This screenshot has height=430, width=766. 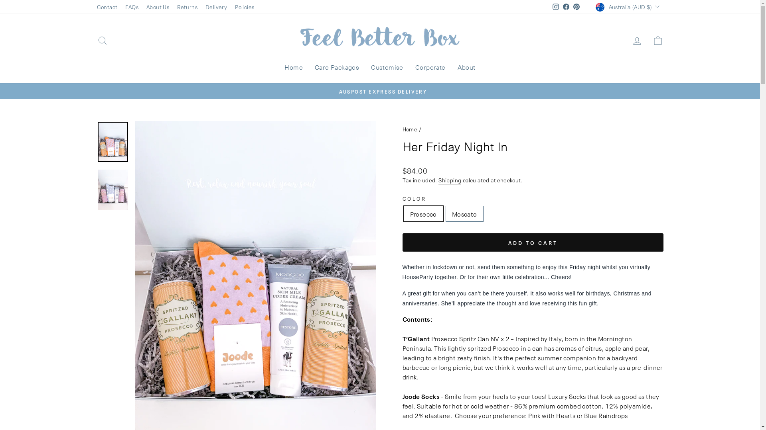 I want to click on Facebook, so click(x=566, y=7).